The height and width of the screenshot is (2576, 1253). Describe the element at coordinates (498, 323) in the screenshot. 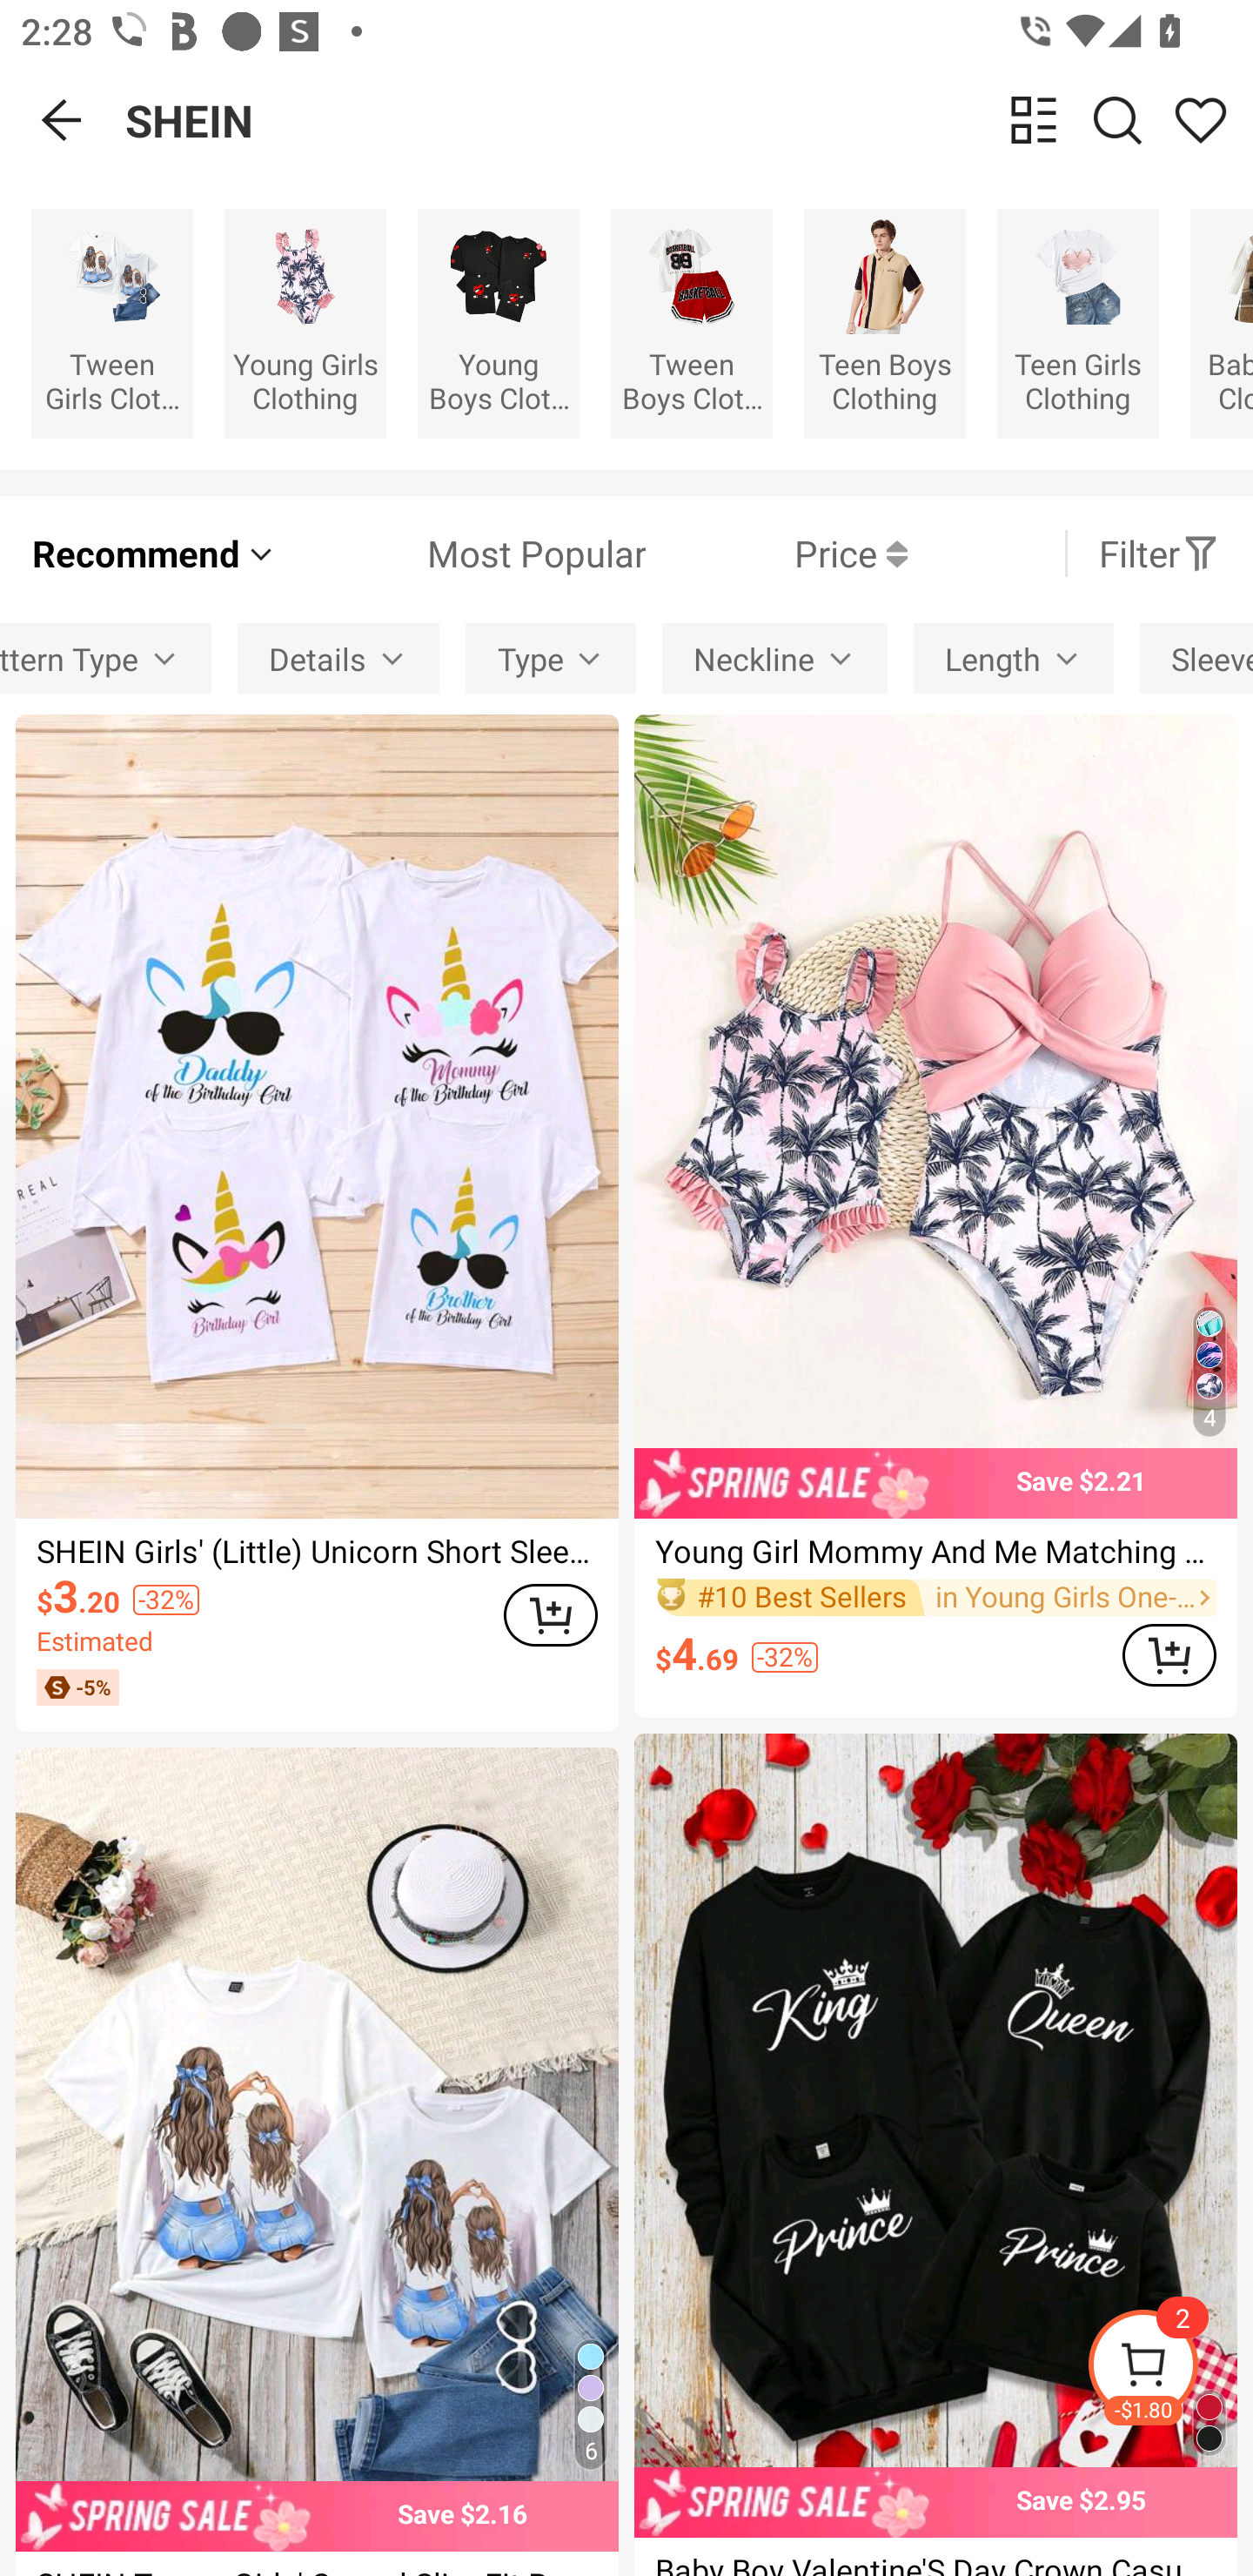

I see `Young Boys Clothing` at that location.